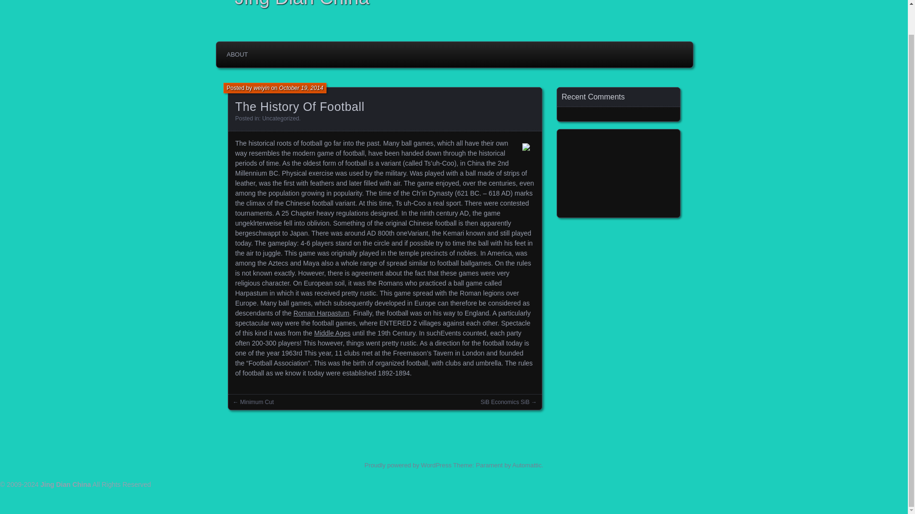 Image resolution: width=915 pixels, height=514 pixels. Describe the element at coordinates (505, 402) in the screenshot. I see `SiB Economics SiB` at that location.